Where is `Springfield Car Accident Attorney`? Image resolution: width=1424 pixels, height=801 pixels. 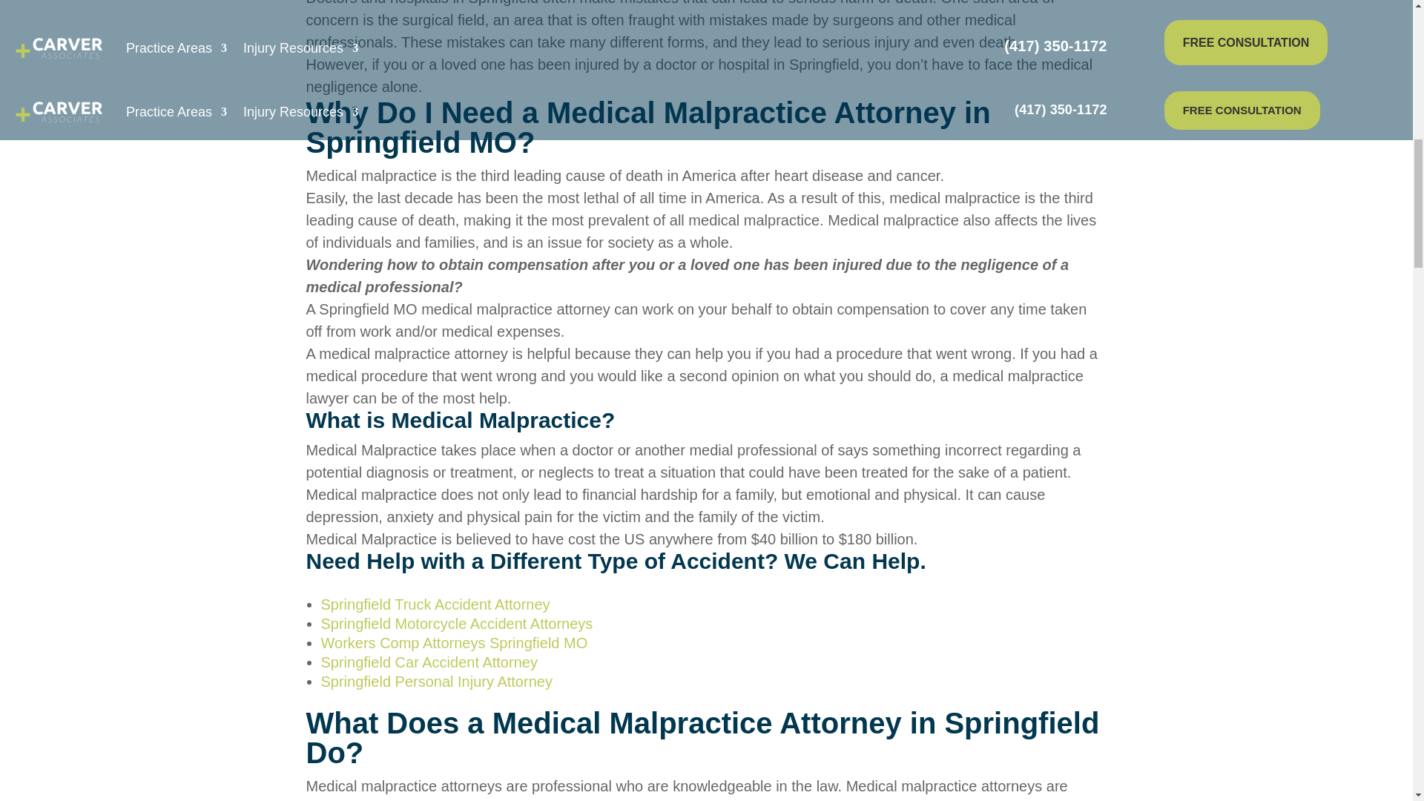 Springfield Car Accident Attorney is located at coordinates (429, 662).